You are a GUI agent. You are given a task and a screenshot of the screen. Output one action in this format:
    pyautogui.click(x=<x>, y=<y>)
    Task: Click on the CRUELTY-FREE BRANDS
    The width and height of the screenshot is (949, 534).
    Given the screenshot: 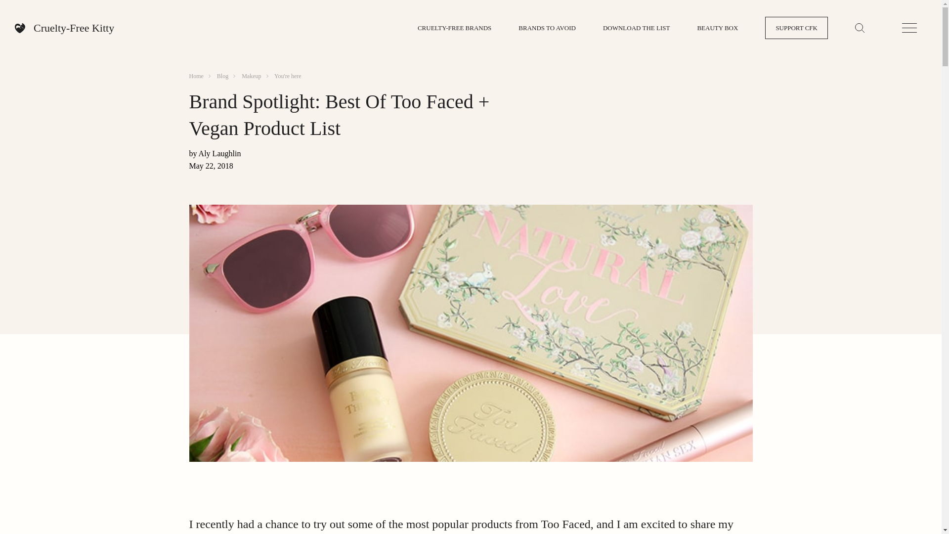 What is the action you would take?
    pyautogui.click(x=454, y=28)
    